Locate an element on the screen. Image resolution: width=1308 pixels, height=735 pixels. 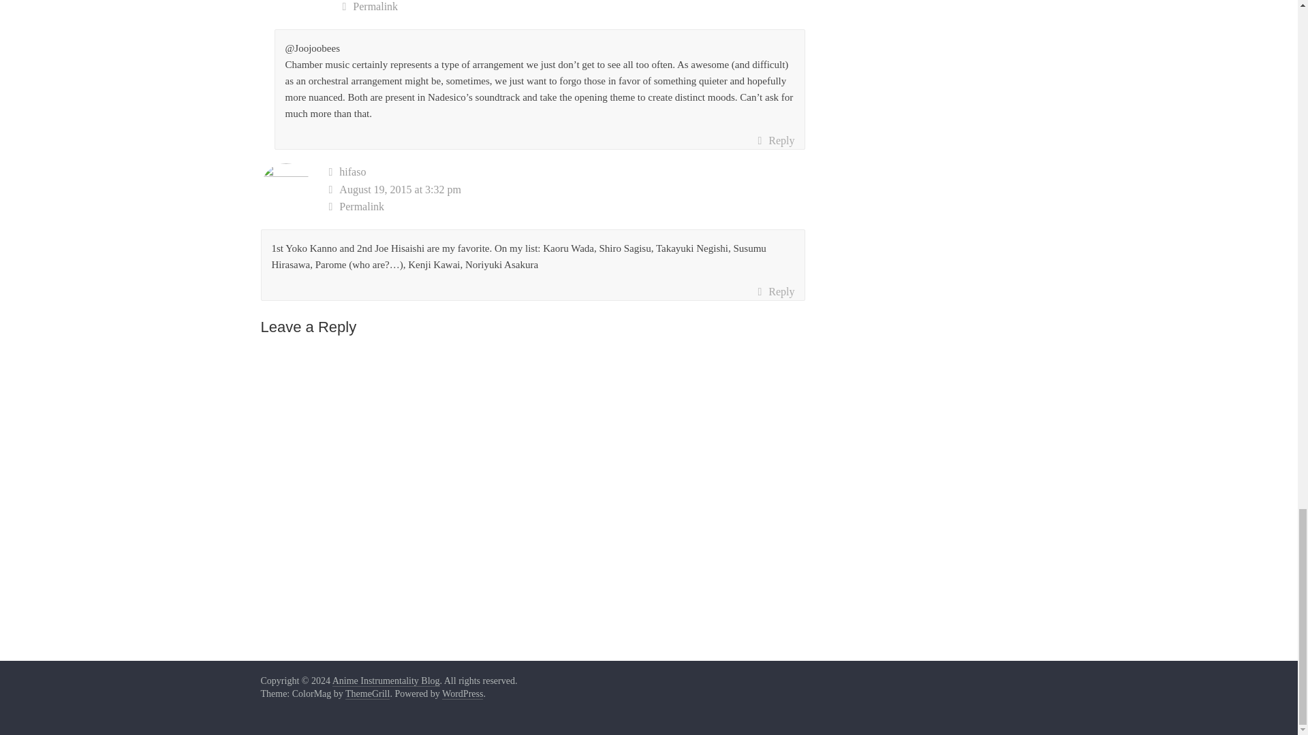
Permalink is located at coordinates (574, 7).